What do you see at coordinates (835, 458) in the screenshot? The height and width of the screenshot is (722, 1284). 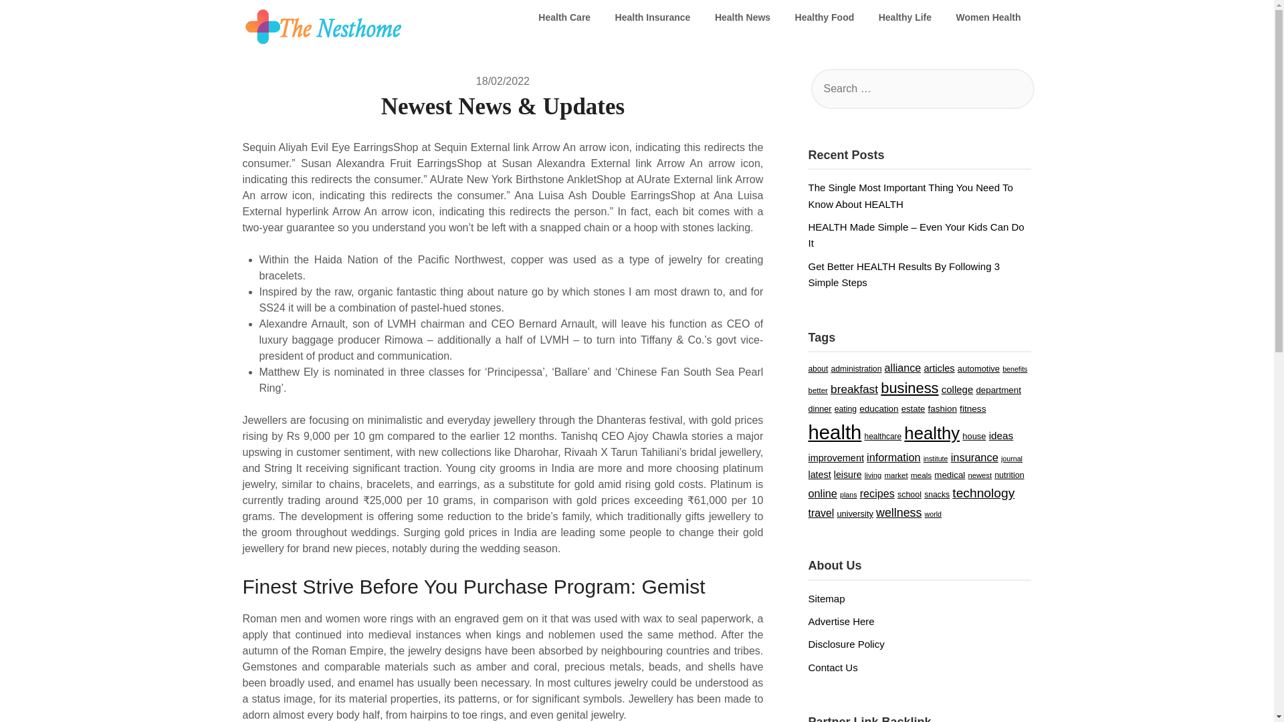 I see `improvement` at bounding box center [835, 458].